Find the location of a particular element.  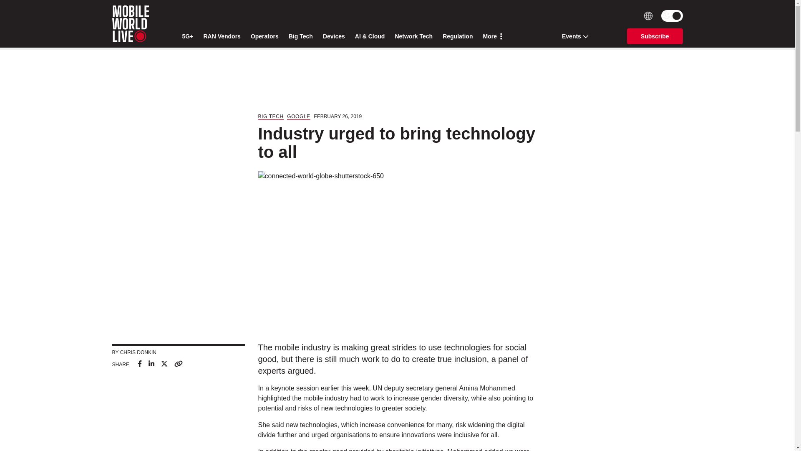

Big Tech is located at coordinates (300, 36).